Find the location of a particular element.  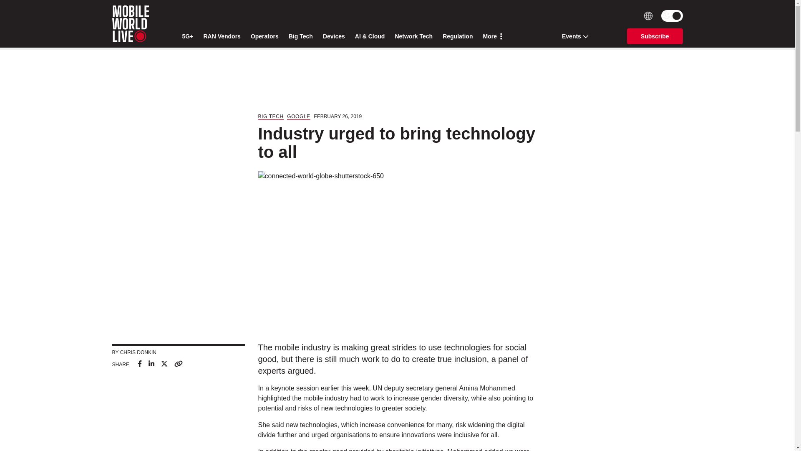

Big Tech is located at coordinates (300, 36).